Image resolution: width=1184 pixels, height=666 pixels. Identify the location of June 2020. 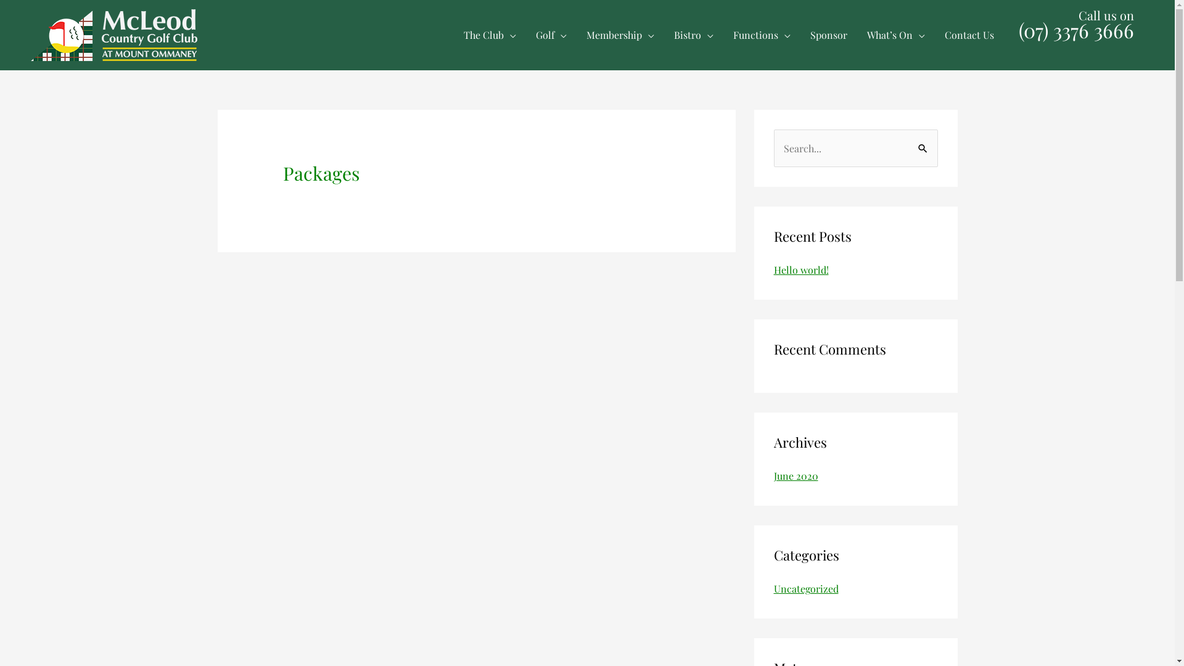
(795, 476).